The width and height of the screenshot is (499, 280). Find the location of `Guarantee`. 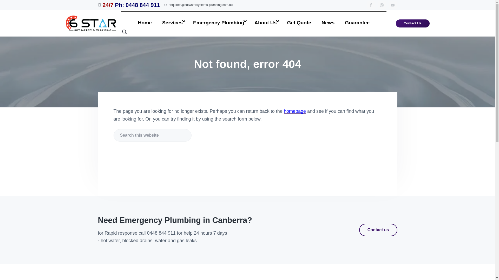

Guarantee is located at coordinates (357, 20).